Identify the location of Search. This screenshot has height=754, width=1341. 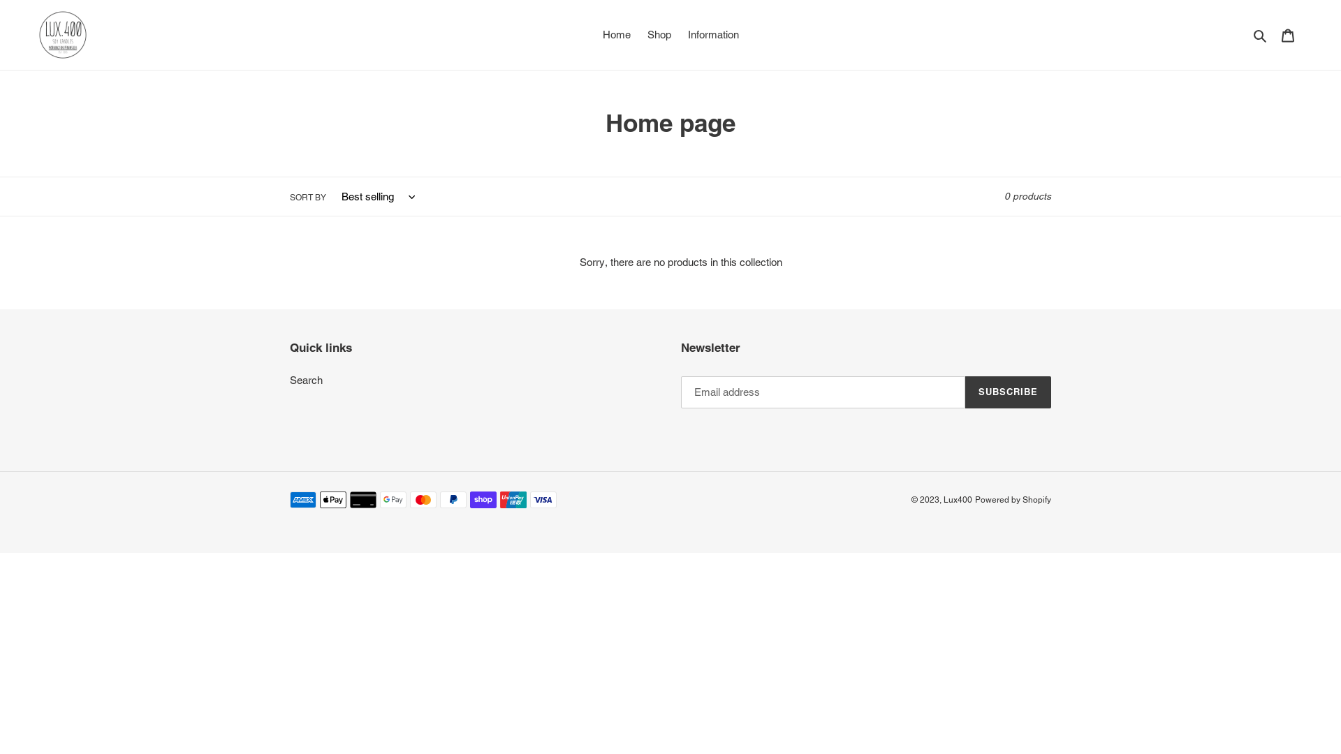
(1261, 35).